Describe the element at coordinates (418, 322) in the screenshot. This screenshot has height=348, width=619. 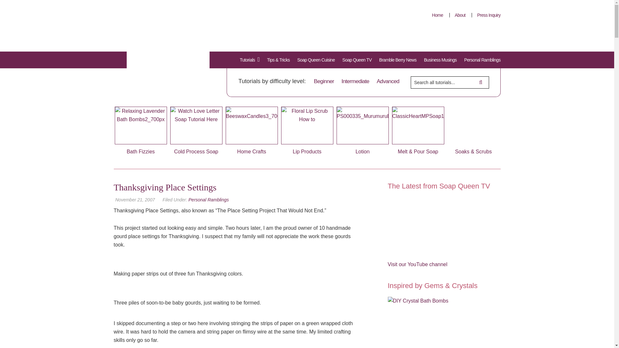
I see `DIY Crystal Bath Bombs` at that location.